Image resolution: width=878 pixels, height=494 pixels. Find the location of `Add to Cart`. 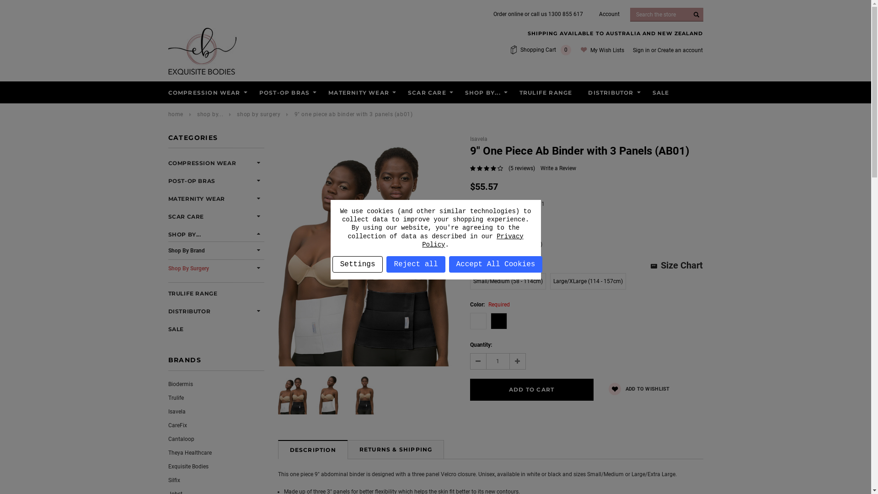

Add to Cart is located at coordinates (532, 390).